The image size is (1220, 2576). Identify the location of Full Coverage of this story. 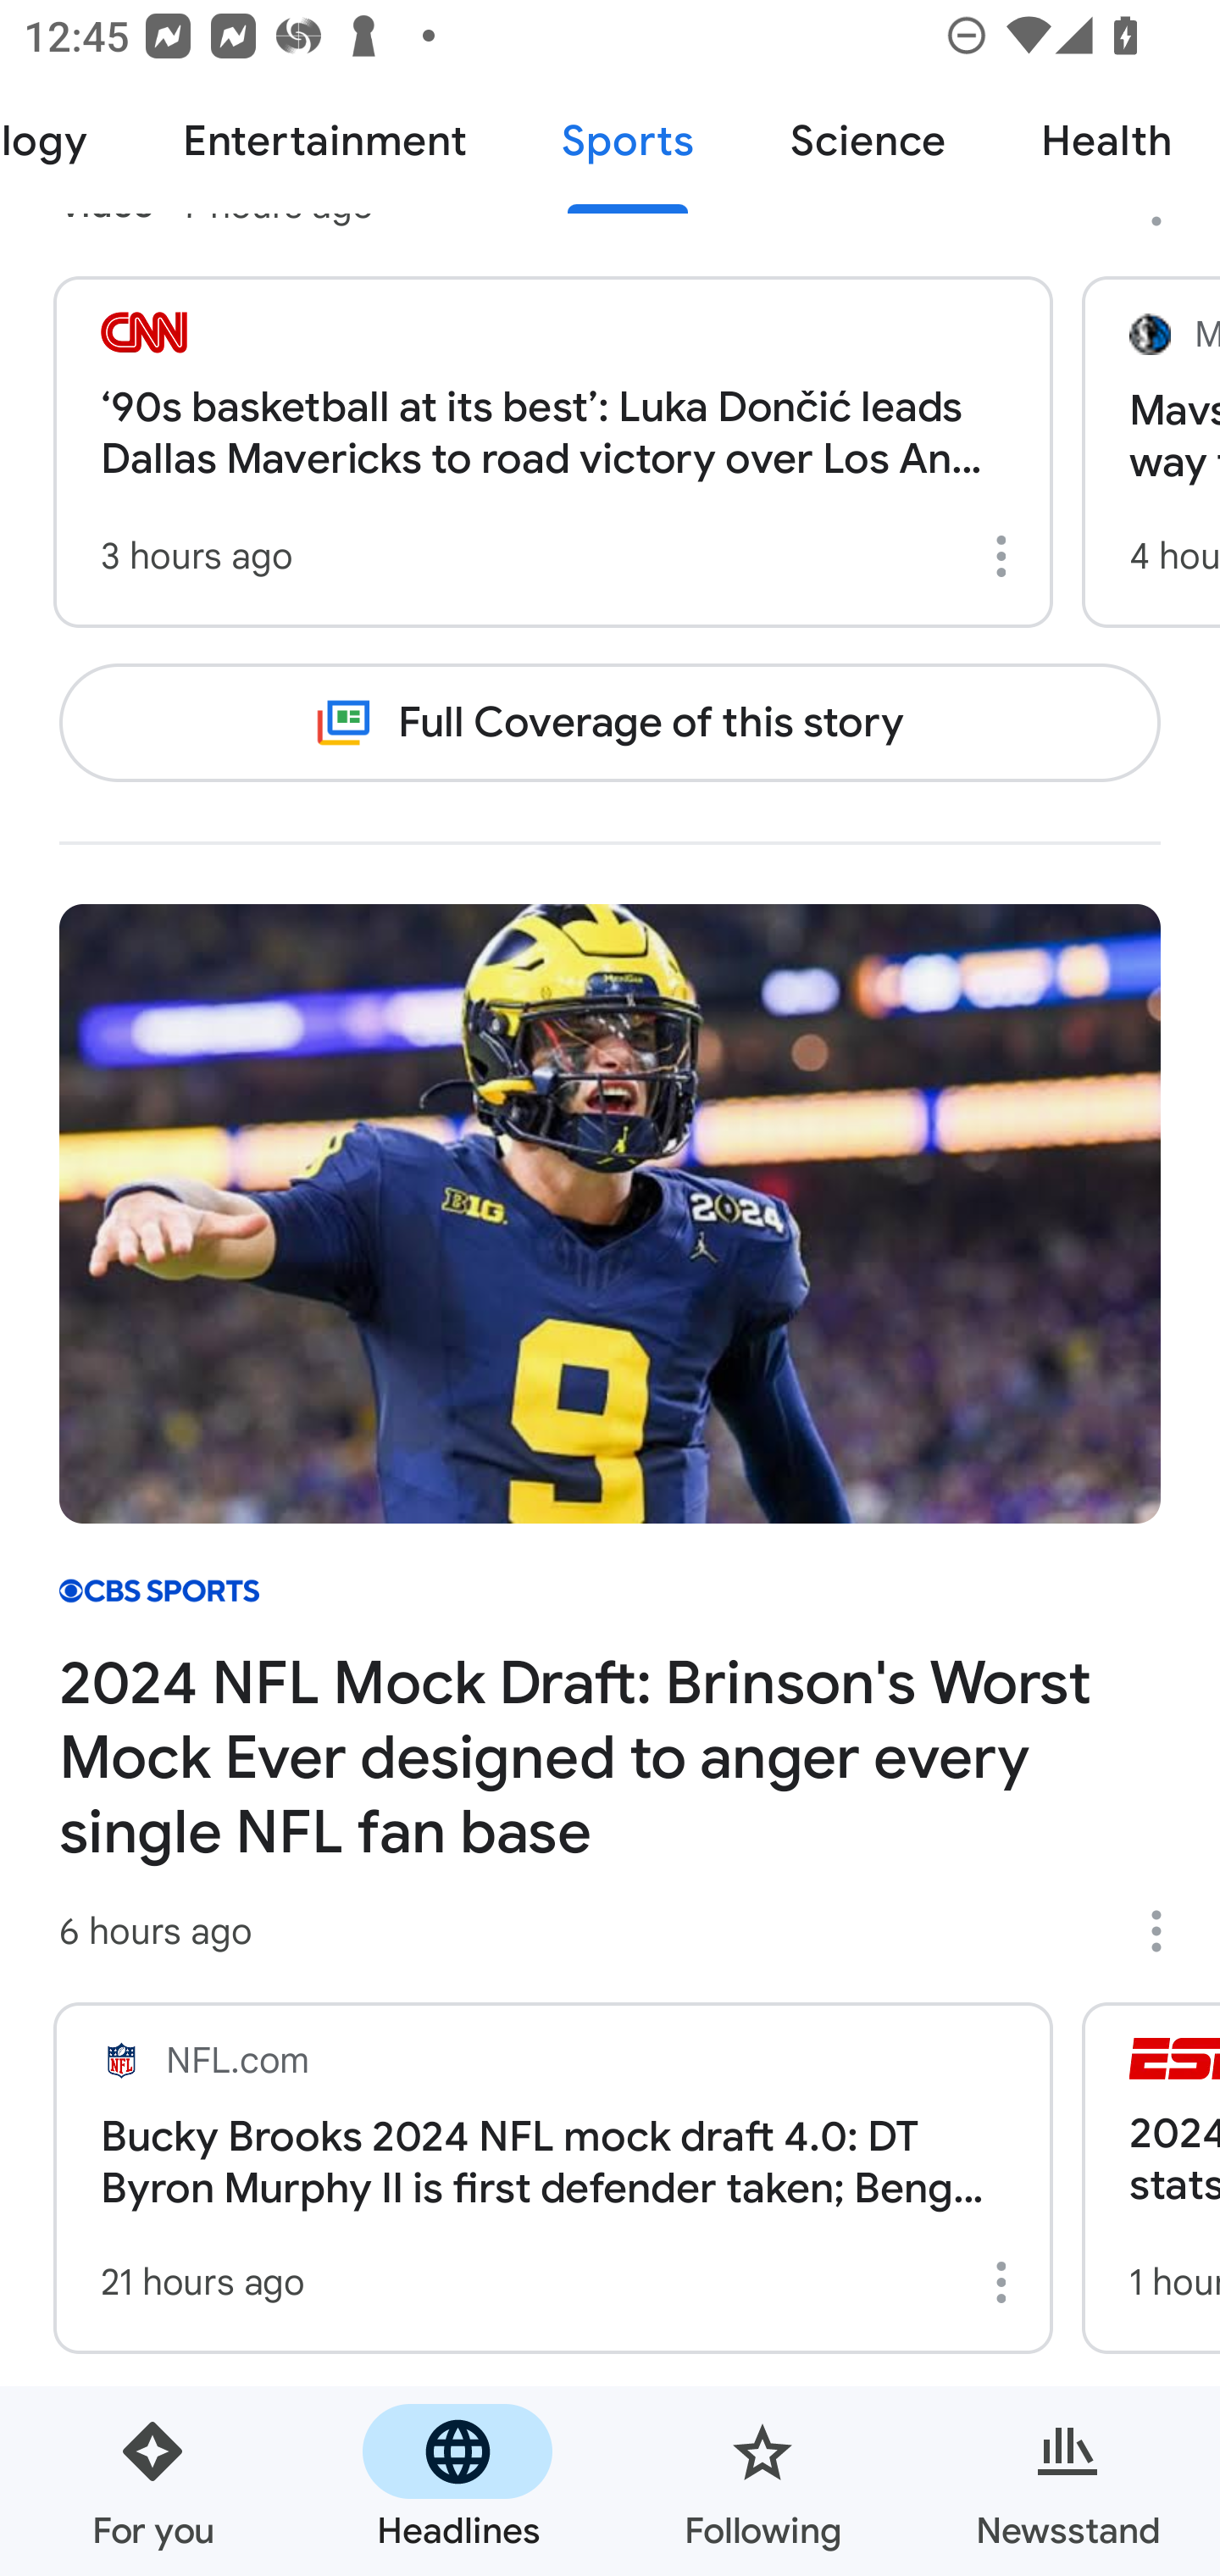
(610, 724).